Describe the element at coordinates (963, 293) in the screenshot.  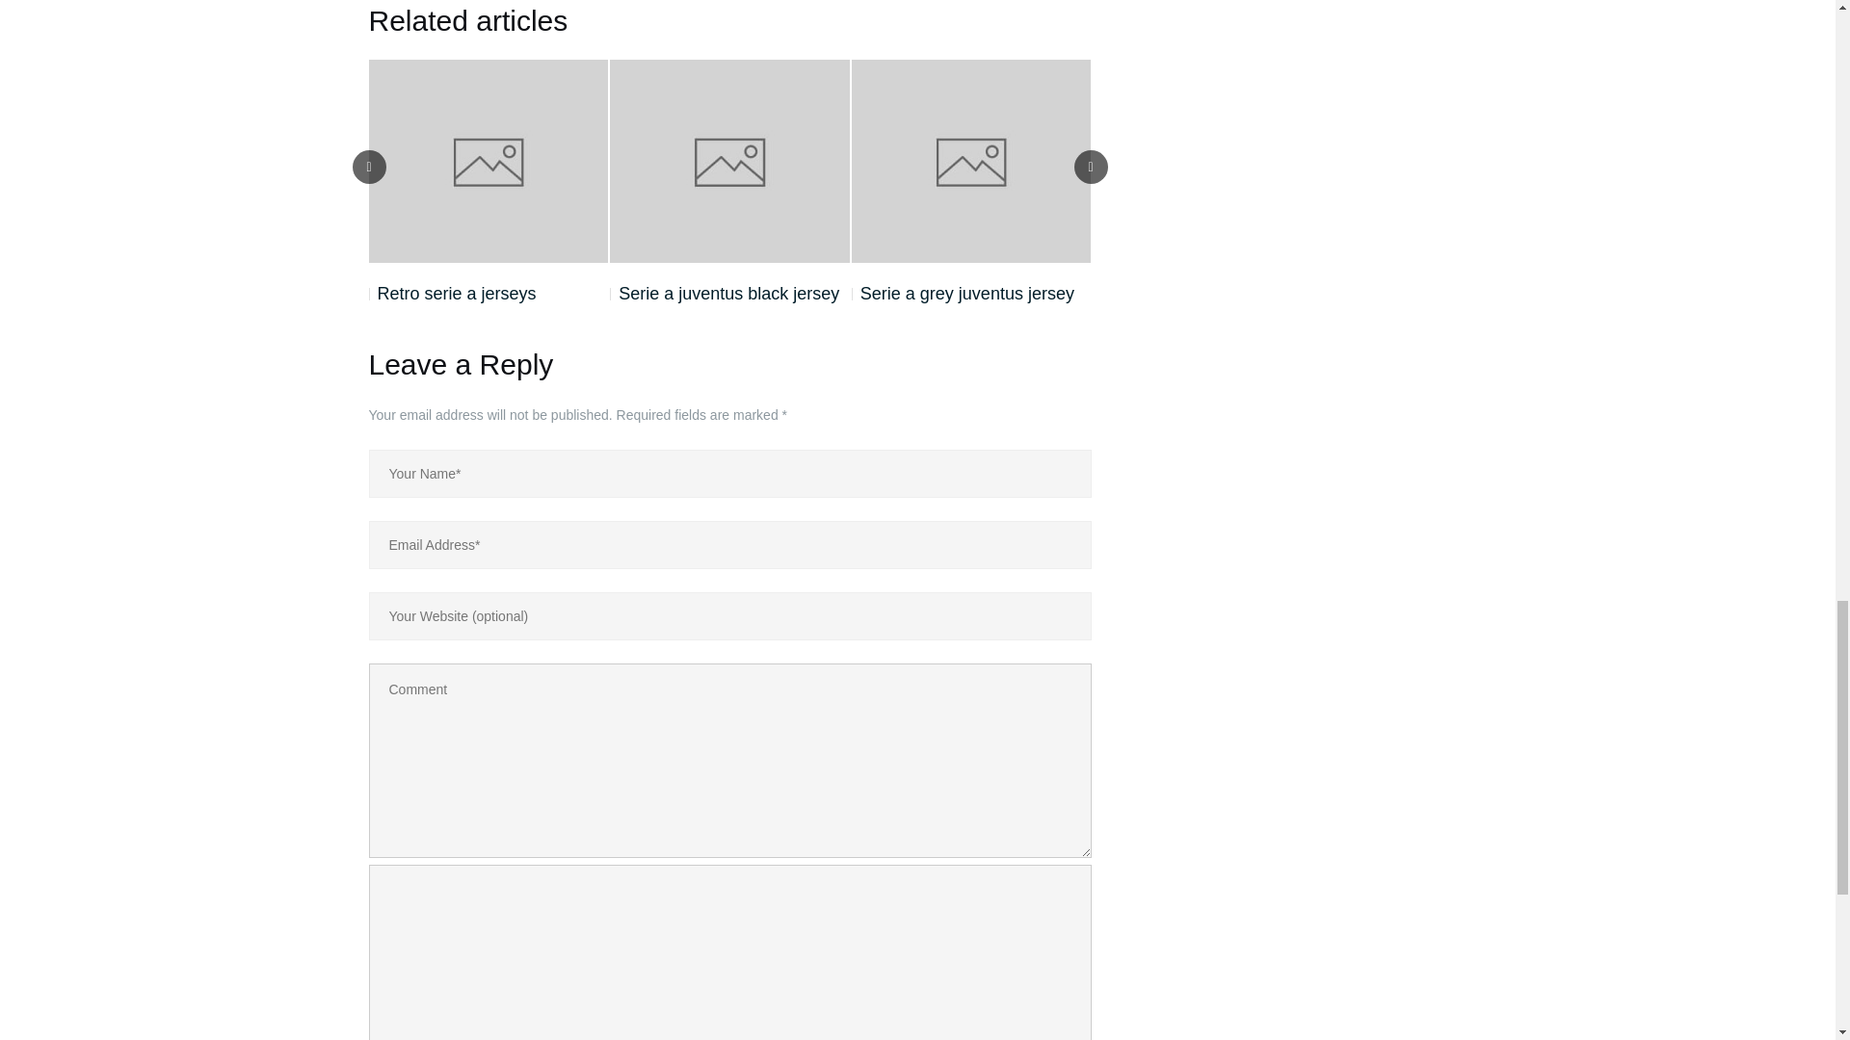
I see `Serie a grey juventus jersey` at that location.